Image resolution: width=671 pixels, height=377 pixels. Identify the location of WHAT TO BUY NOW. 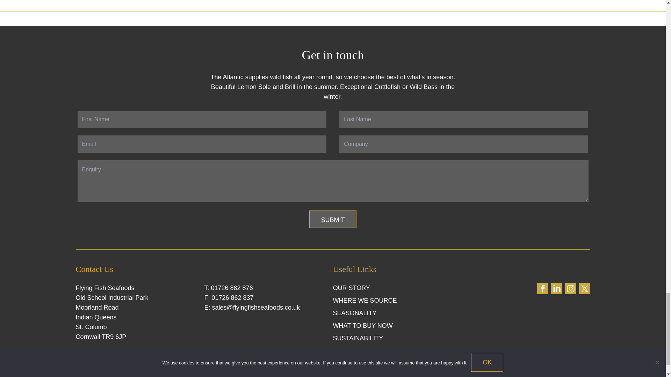
(363, 325).